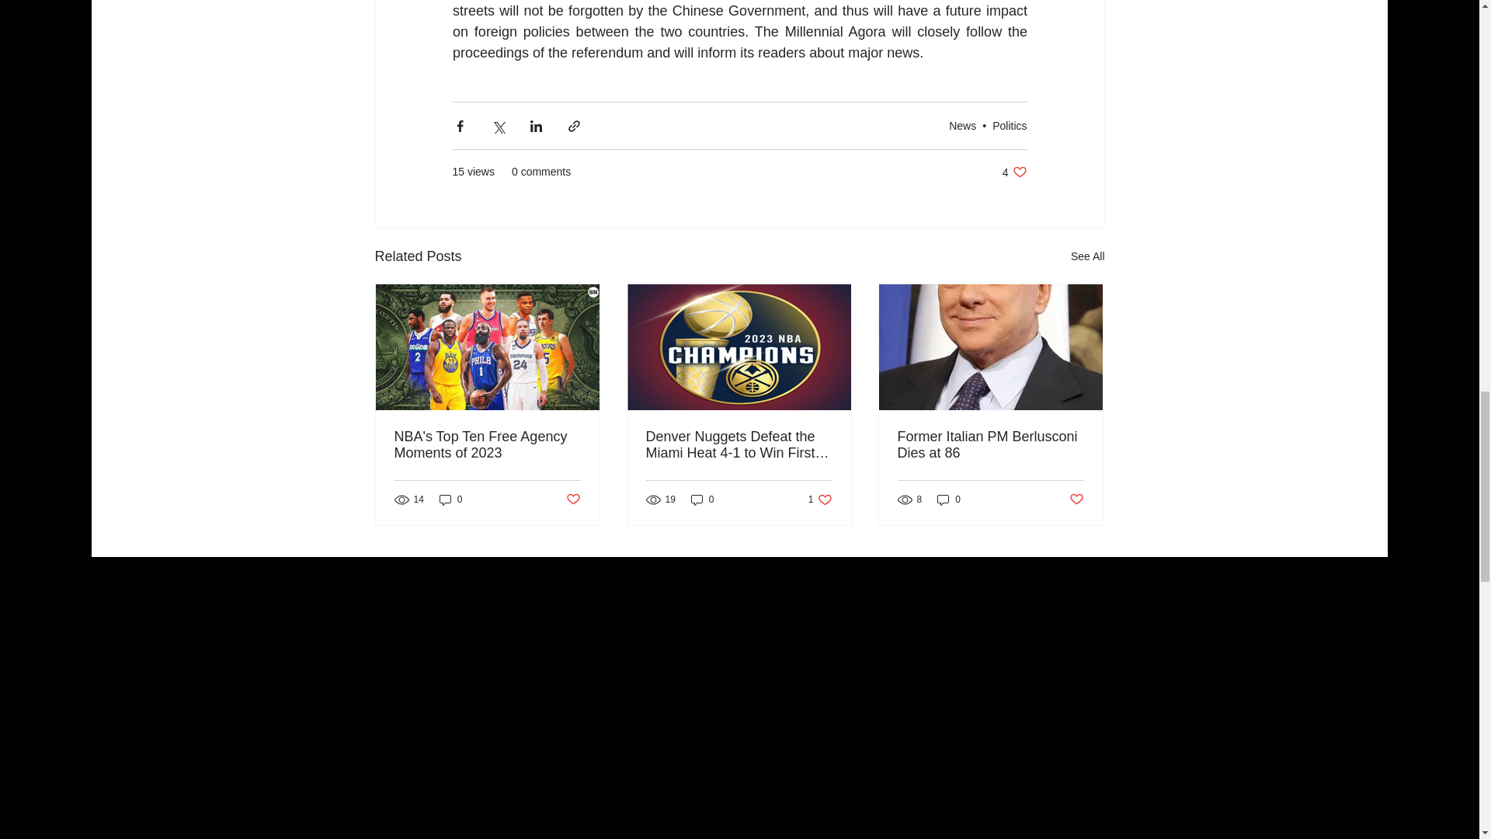  I want to click on 0, so click(450, 500).